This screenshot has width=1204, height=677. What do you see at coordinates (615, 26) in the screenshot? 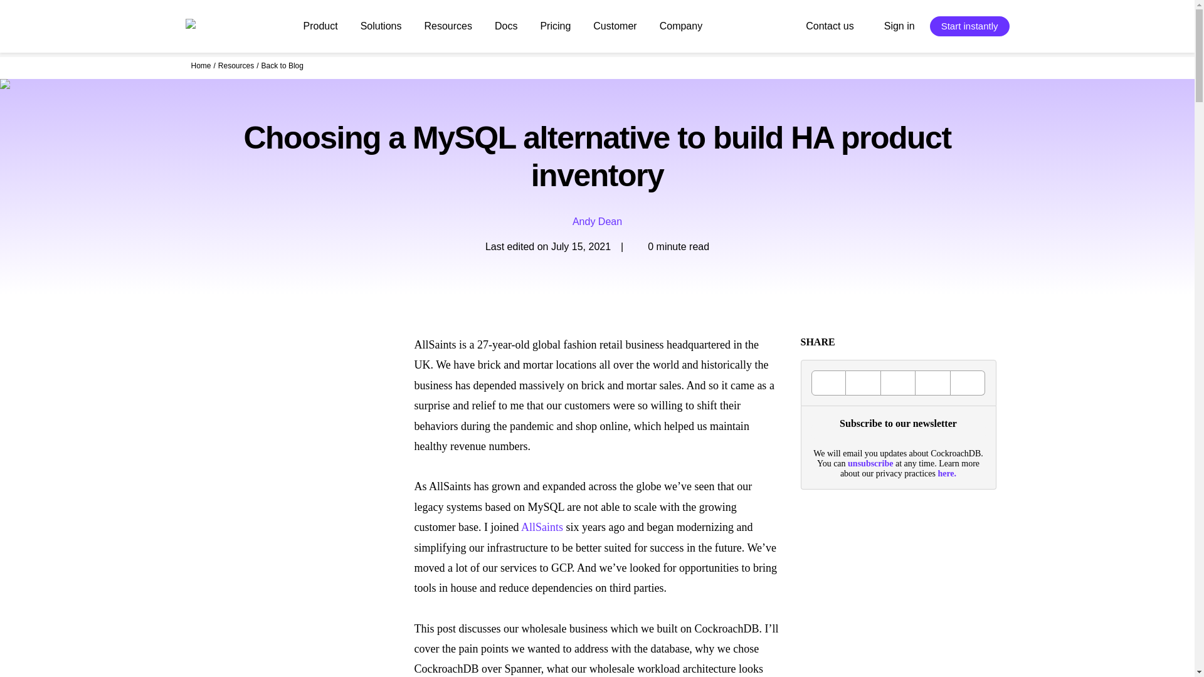
I see `Customer` at bounding box center [615, 26].